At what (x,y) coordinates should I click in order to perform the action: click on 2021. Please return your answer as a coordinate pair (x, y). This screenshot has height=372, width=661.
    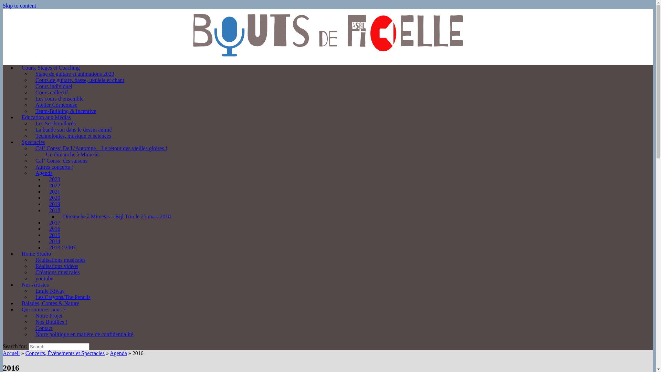
    Looking at the image, I should click on (55, 192).